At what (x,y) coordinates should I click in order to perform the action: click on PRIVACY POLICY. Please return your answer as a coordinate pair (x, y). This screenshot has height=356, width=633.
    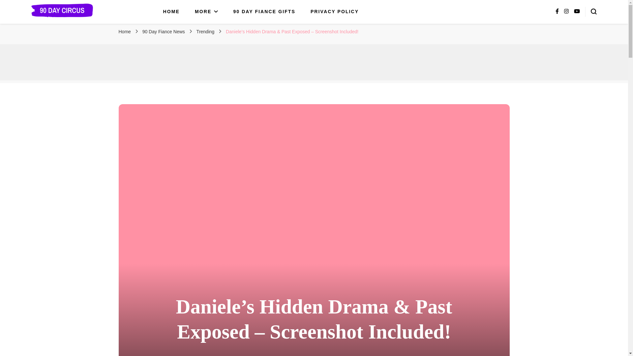
    Looking at the image, I should click on (335, 12).